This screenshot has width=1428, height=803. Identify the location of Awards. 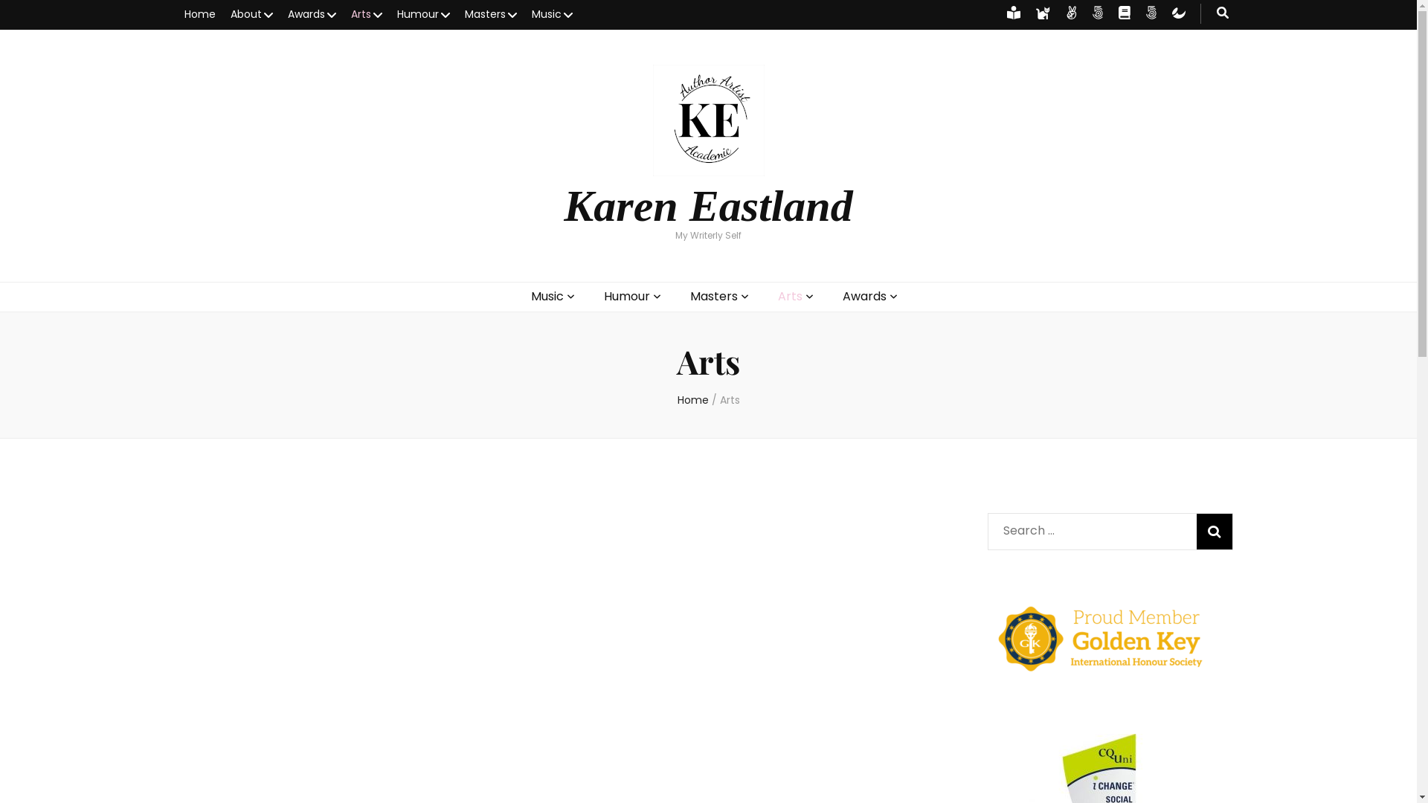
(864, 297).